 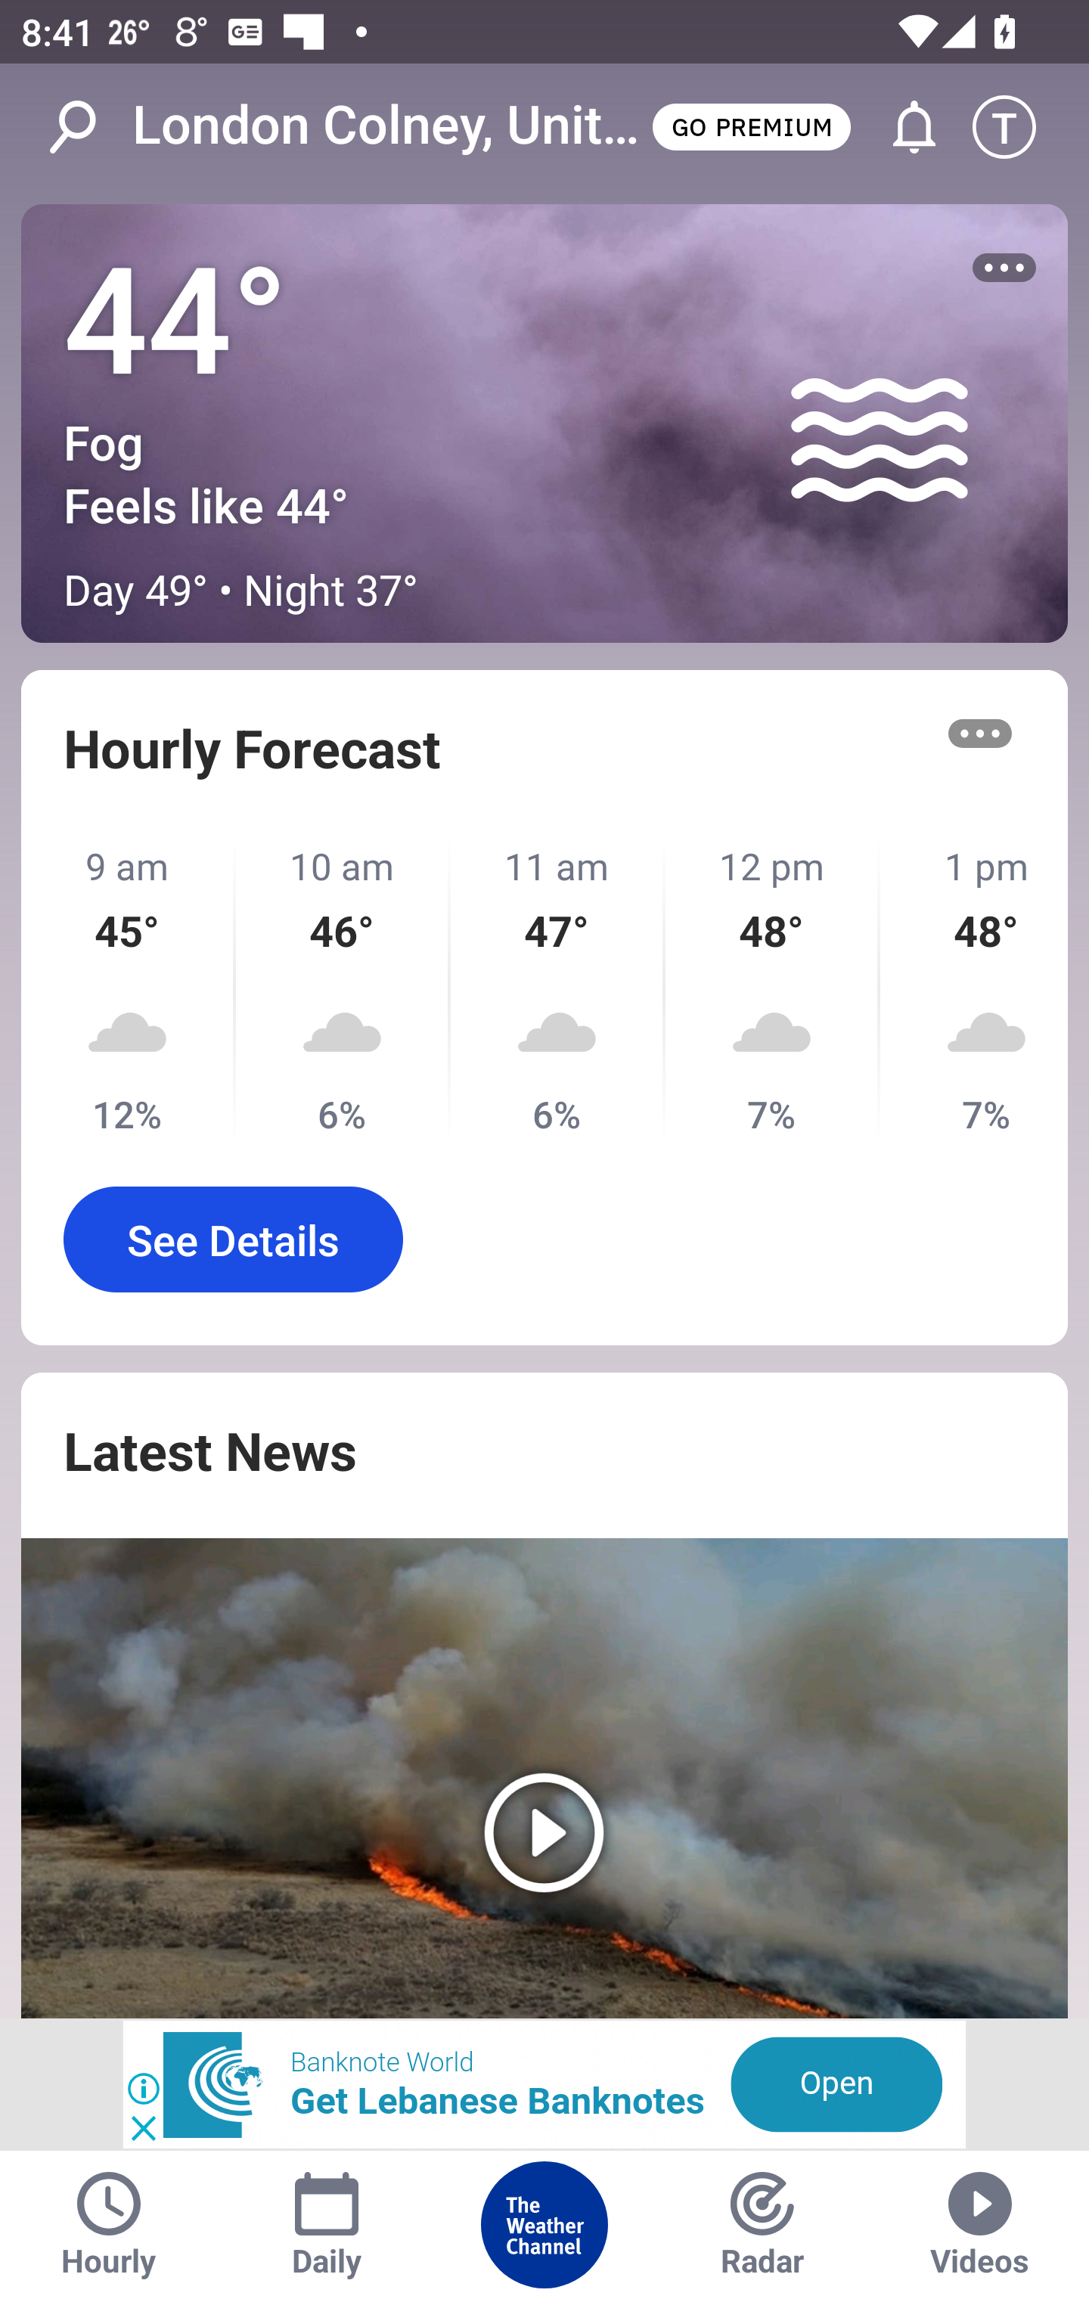 I want to click on 9 am 45° 12%, so click(x=129, y=989).